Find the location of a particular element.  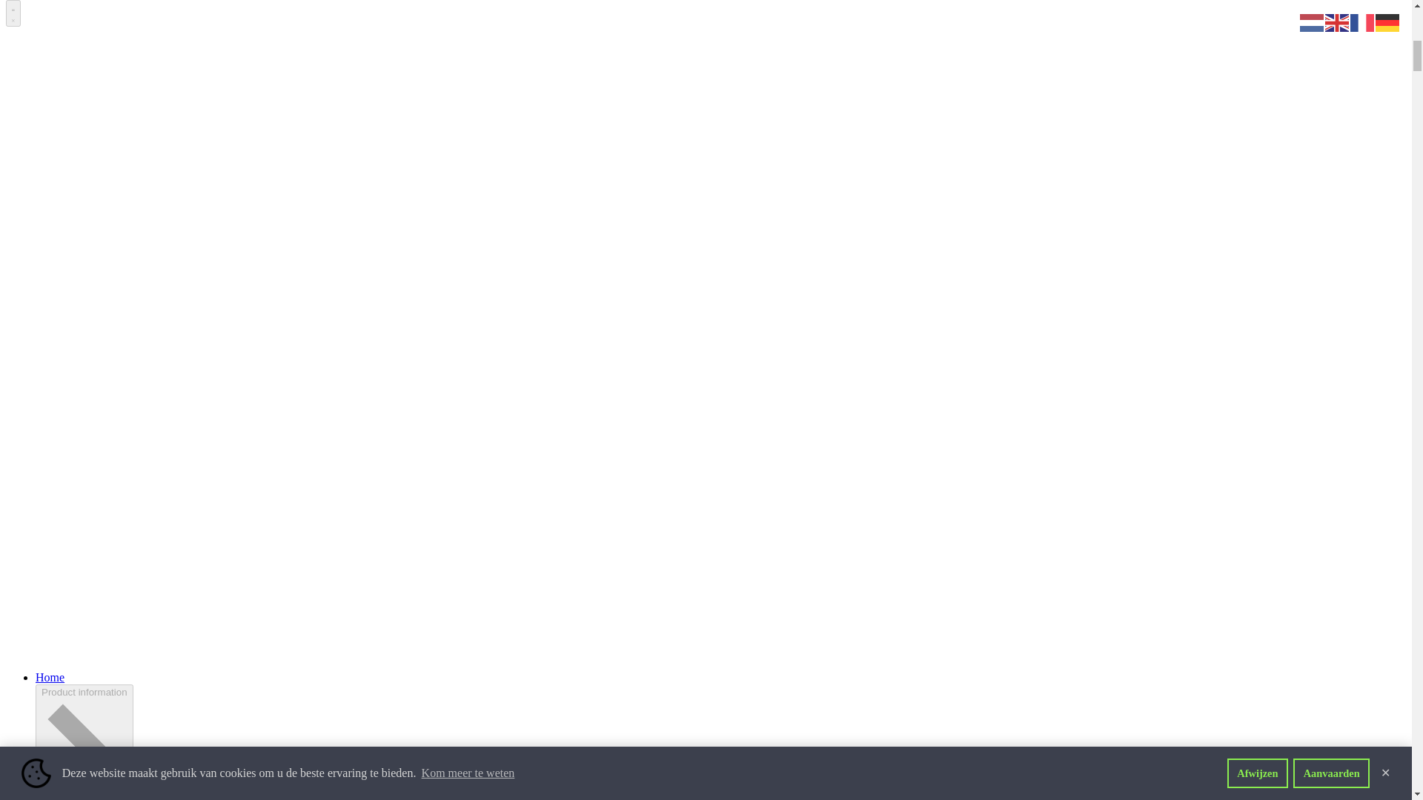

Batteries is located at coordinates (56, 564).